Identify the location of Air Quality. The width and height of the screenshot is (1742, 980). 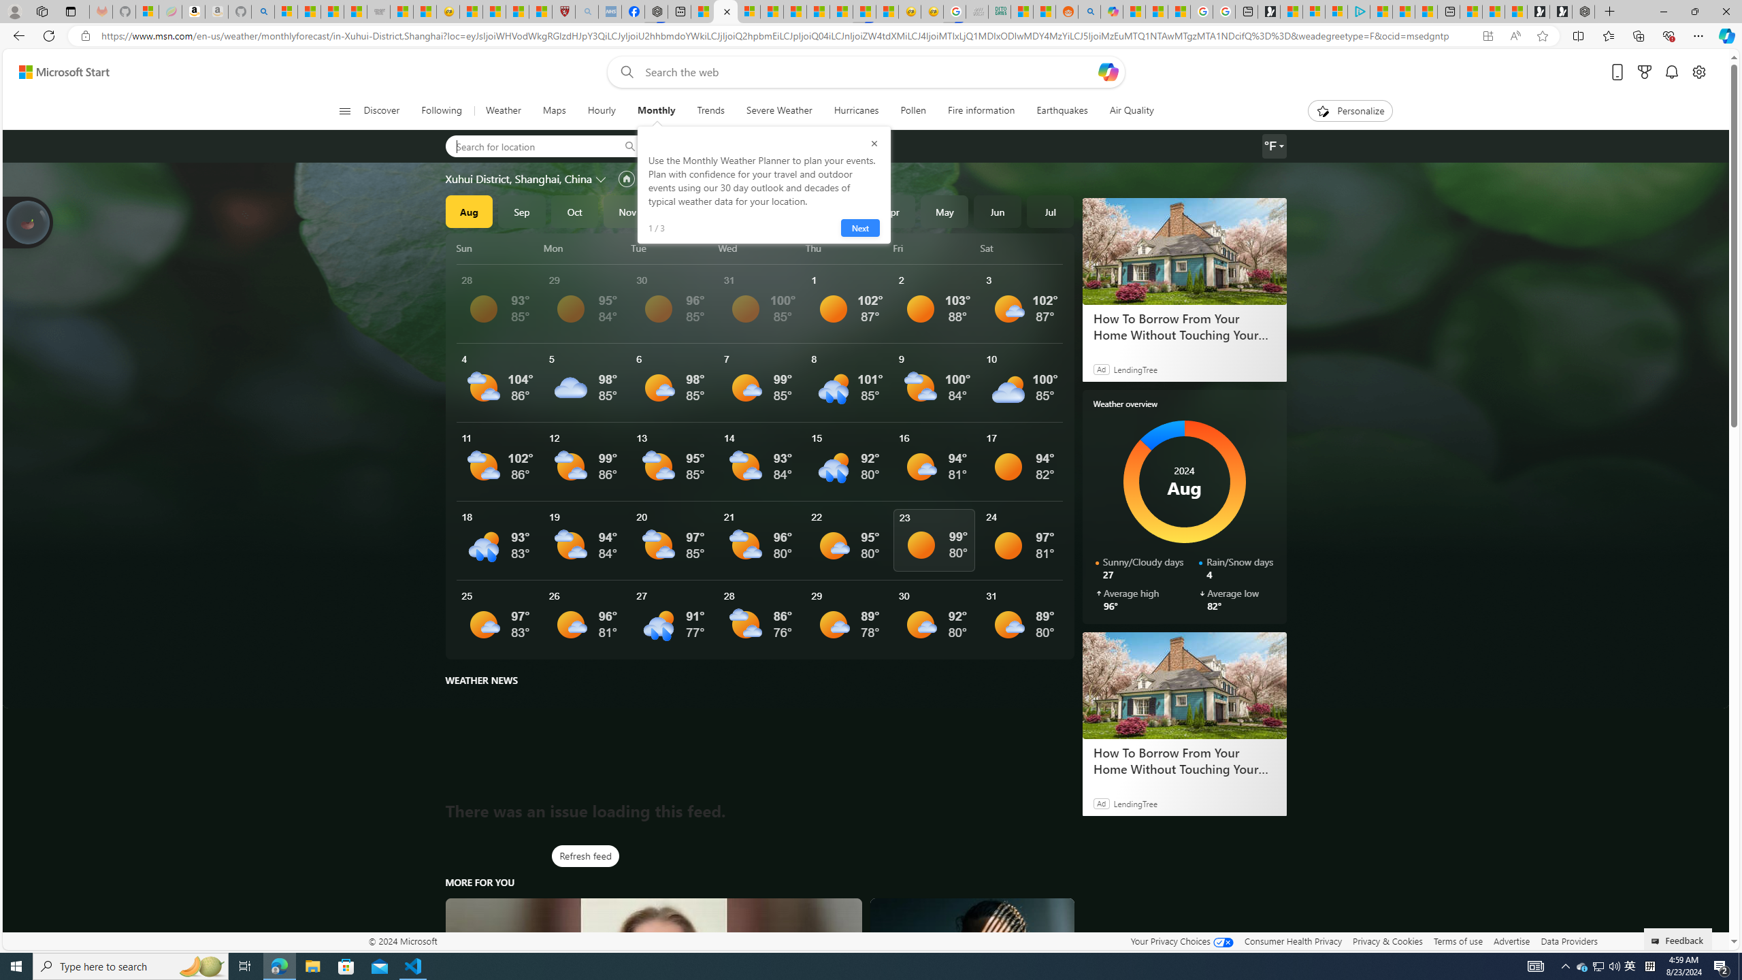
(1131, 111).